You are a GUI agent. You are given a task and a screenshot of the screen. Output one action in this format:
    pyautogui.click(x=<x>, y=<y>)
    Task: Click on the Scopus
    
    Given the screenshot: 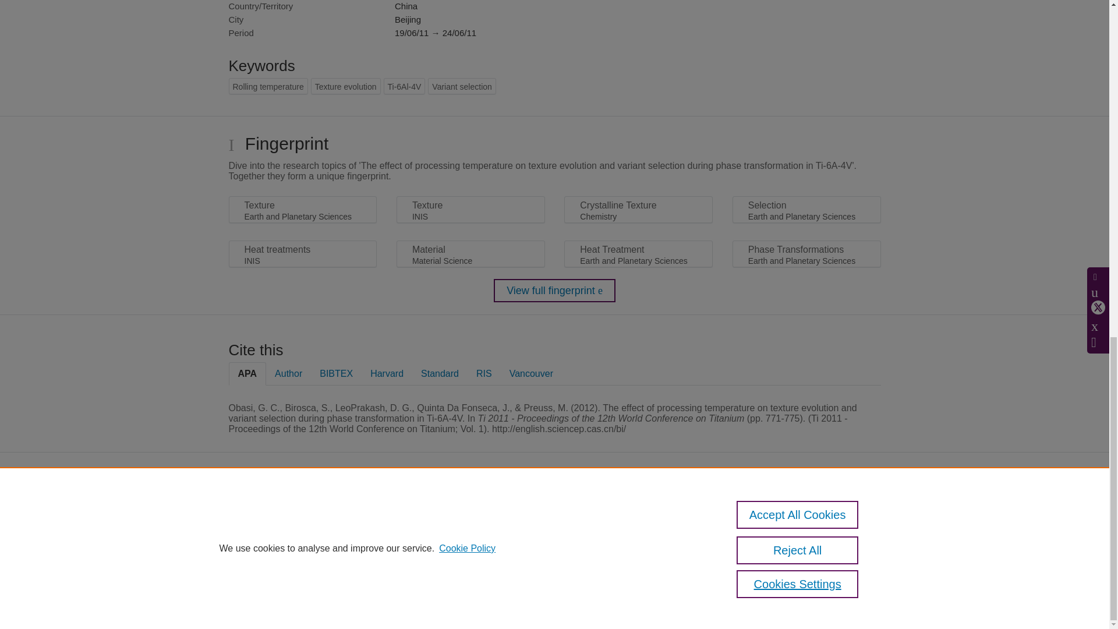 What is the action you would take?
    pyautogui.click(x=420, y=510)
    